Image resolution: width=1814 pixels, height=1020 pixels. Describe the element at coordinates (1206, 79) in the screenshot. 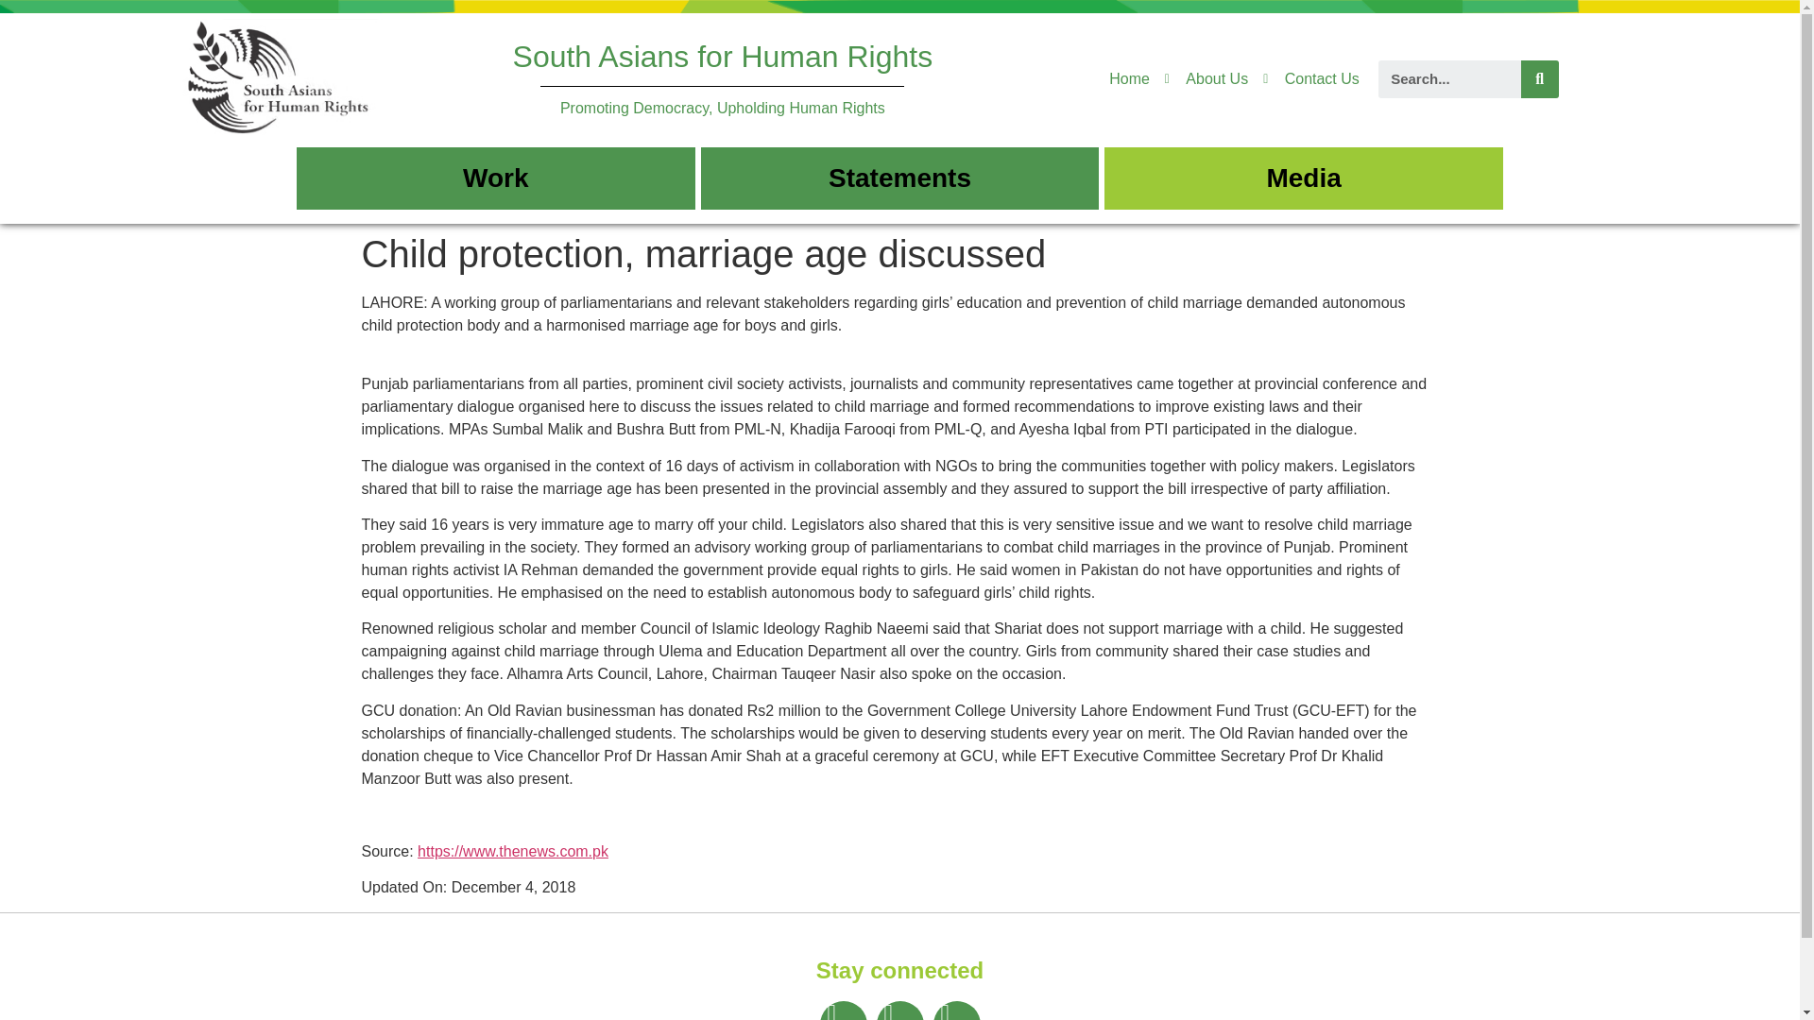

I see `About Us` at that location.